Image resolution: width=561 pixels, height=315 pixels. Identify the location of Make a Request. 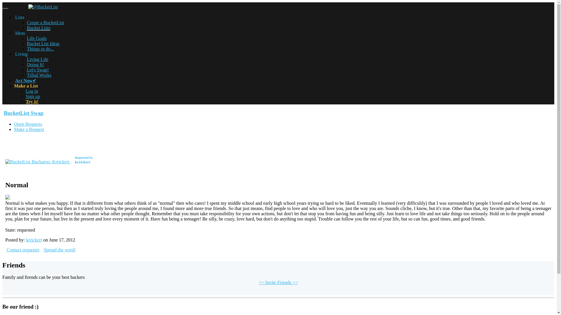
(28, 124).